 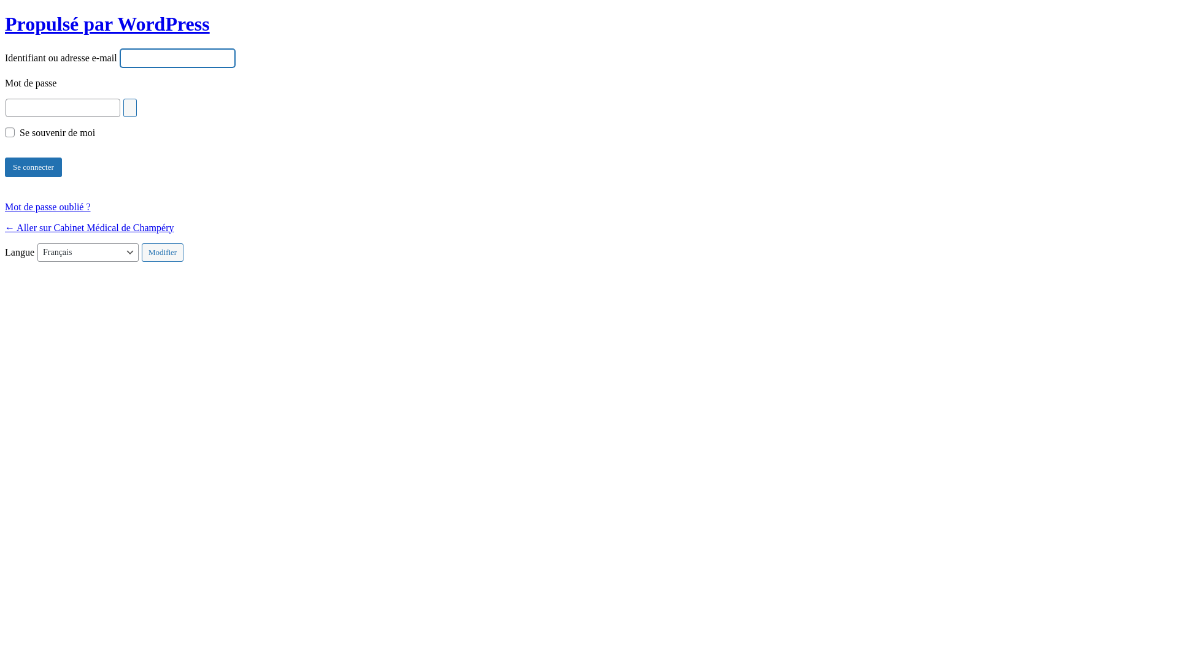 What do you see at coordinates (163, 253) in the screenshot?
I see `Modifier` at bounding box center [163, 253].